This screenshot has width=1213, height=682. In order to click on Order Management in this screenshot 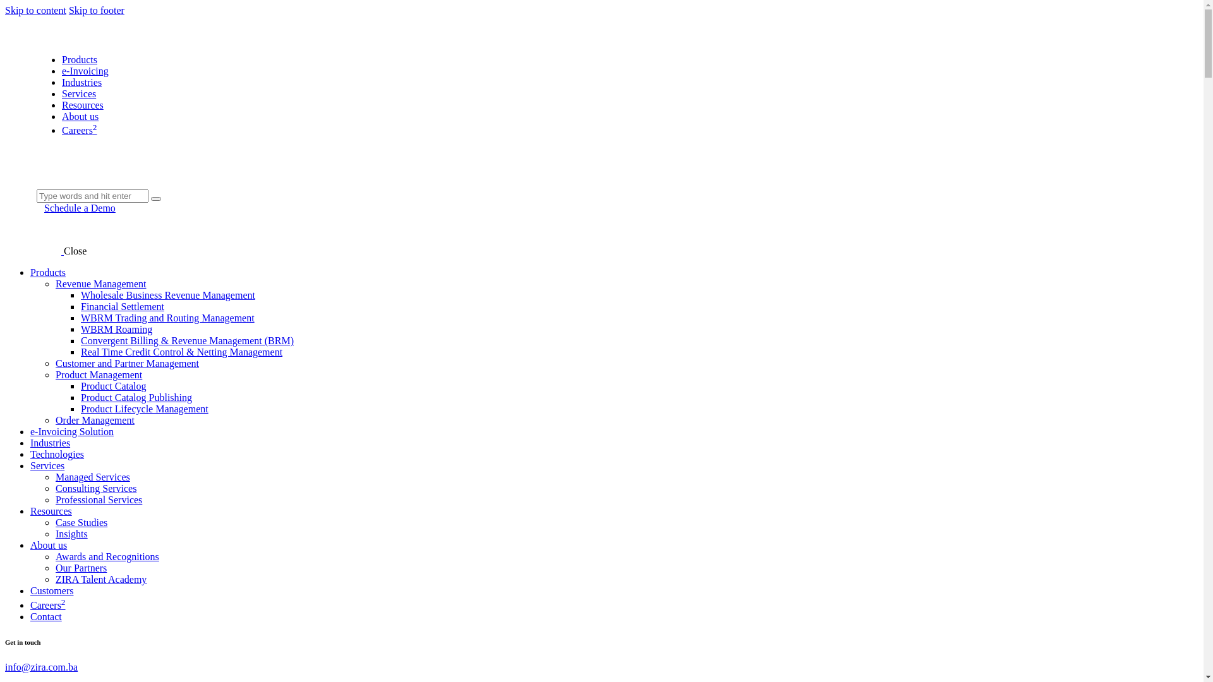, I will do `click(95, 421)`.